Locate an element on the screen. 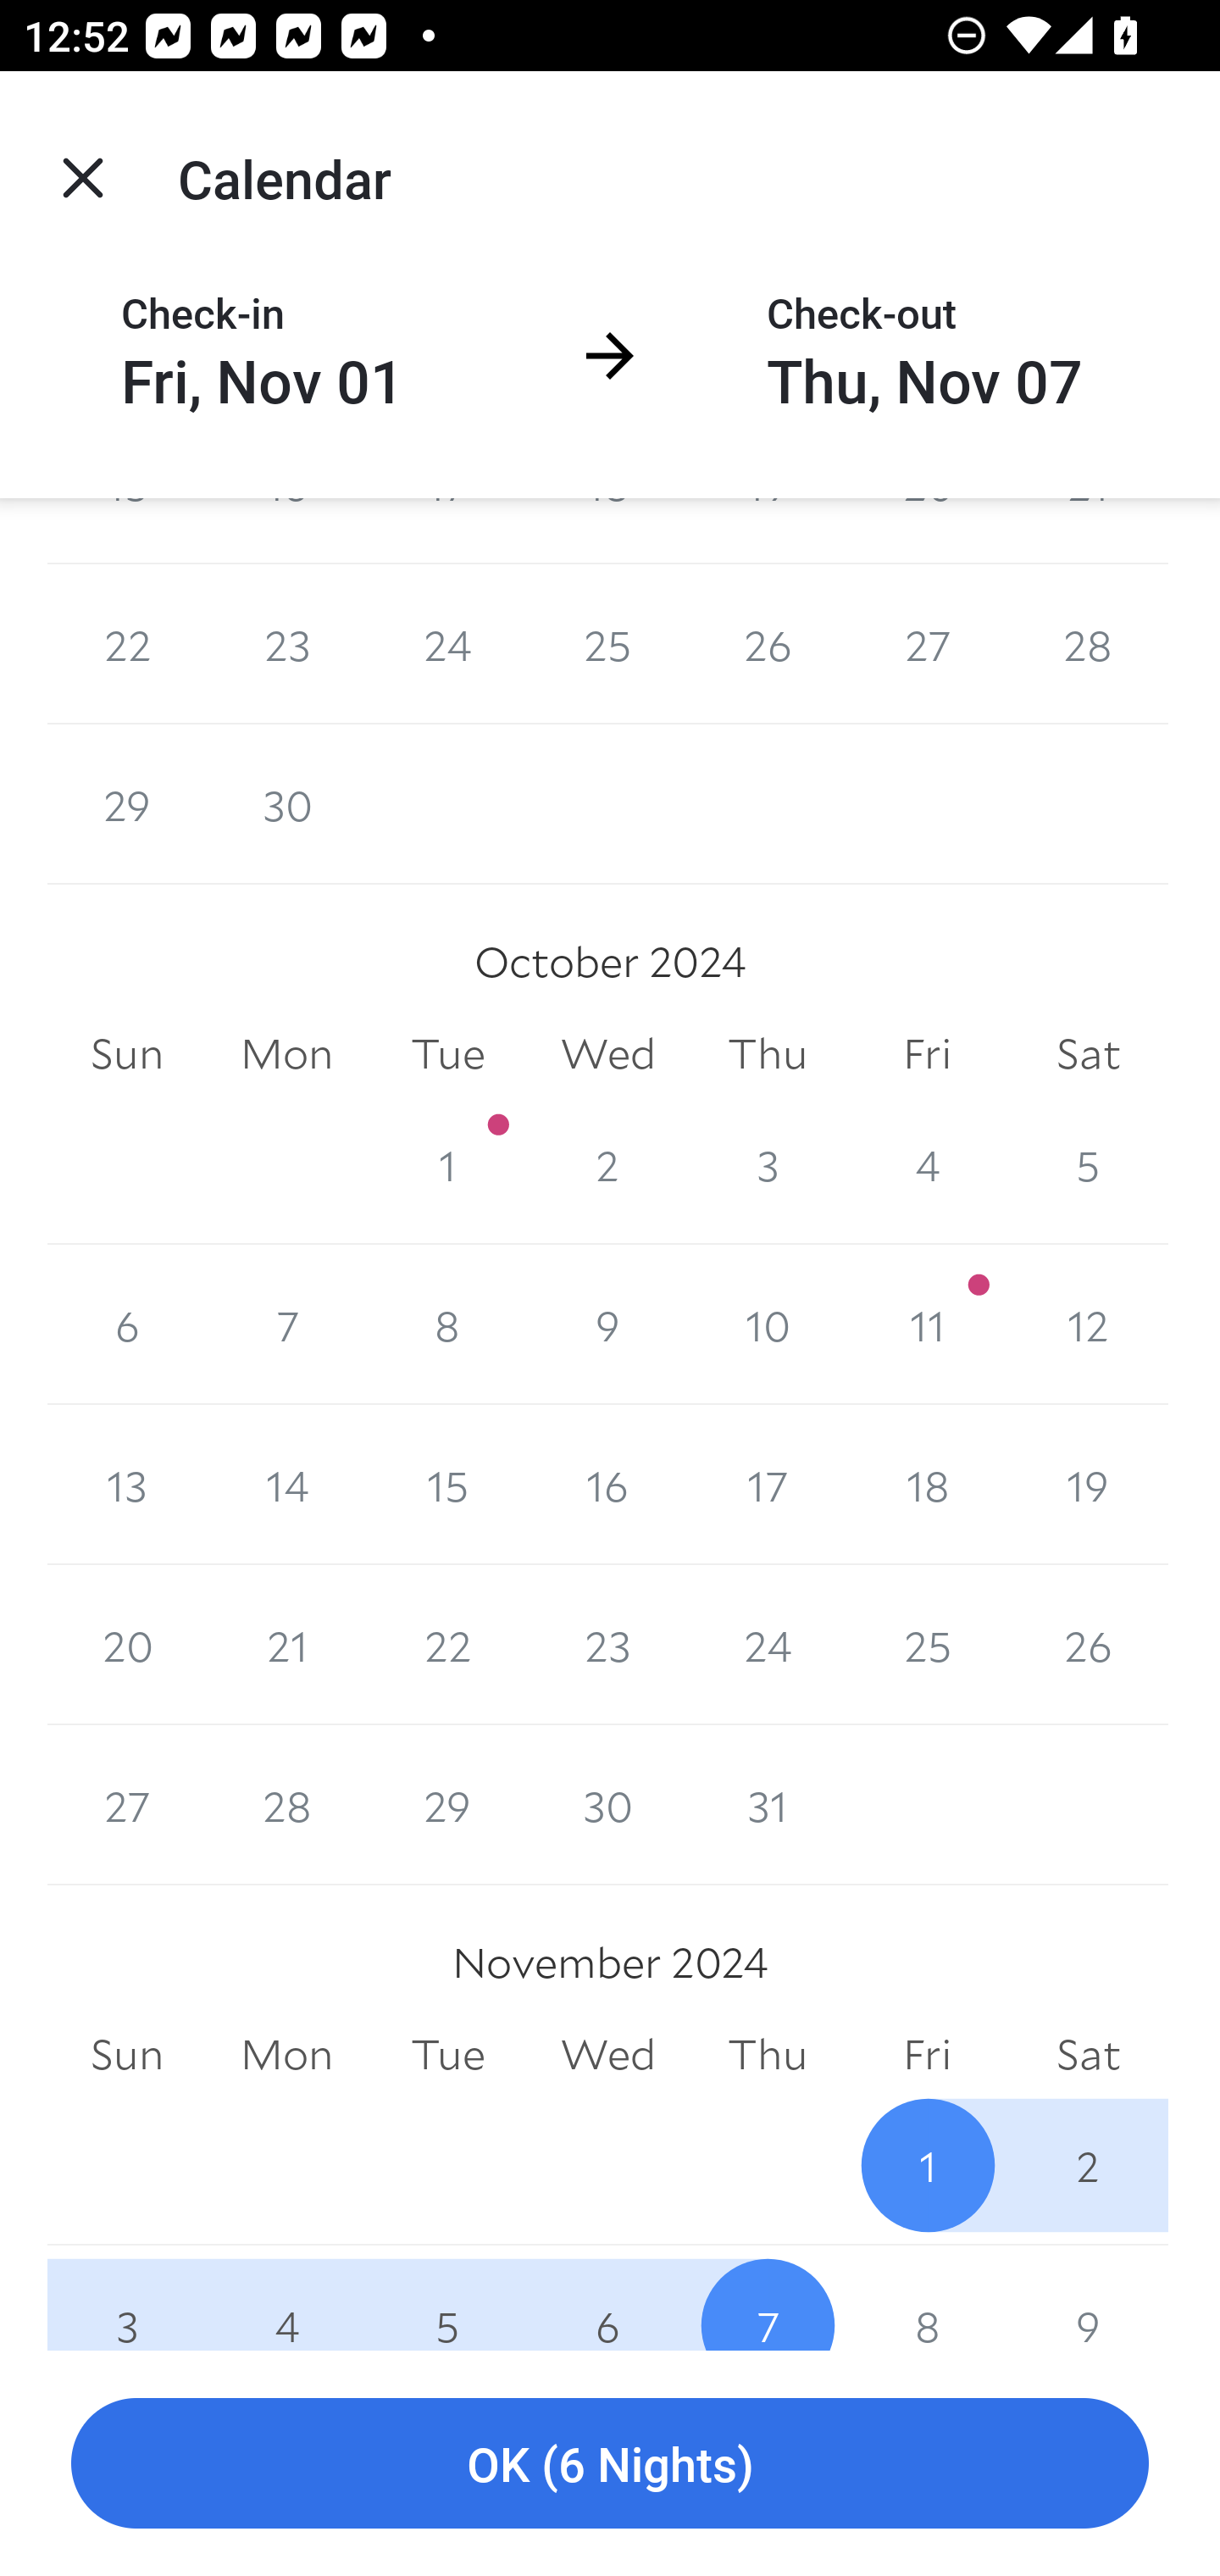 Image resolution: width=1220 pixels, height=2576 pixels. 11 11 October 2024 is located at coordinates (927, 1324).